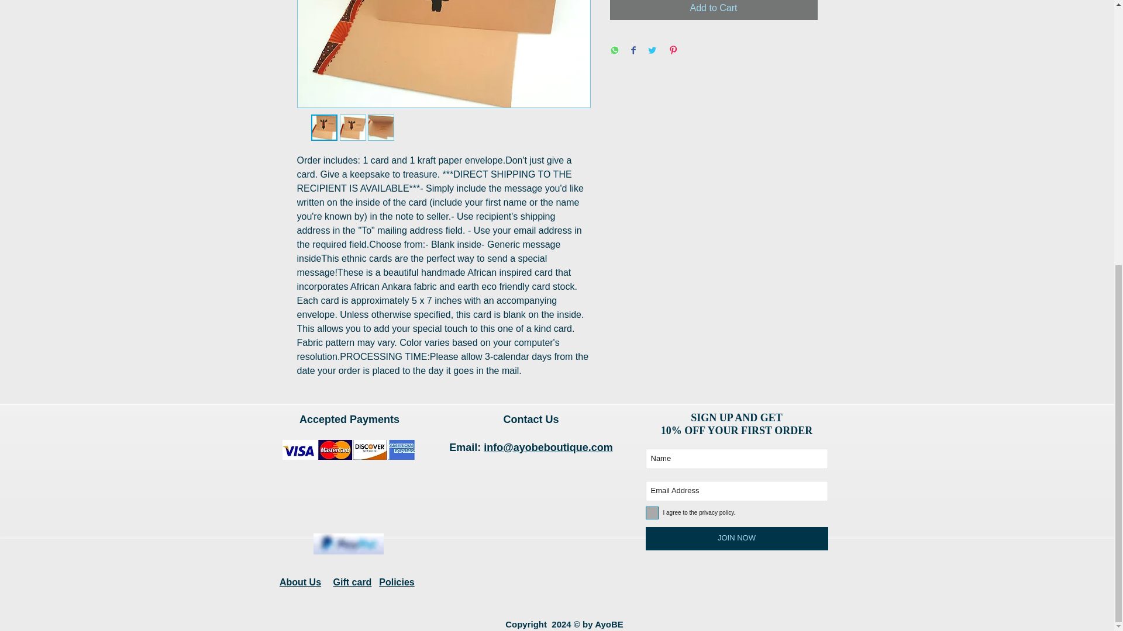 The width and height of the screenshot is (1123, 631). What do you see at coordinates (397, 582) in the screenshot?
I see `Policies` at bounding box center [397, 582].